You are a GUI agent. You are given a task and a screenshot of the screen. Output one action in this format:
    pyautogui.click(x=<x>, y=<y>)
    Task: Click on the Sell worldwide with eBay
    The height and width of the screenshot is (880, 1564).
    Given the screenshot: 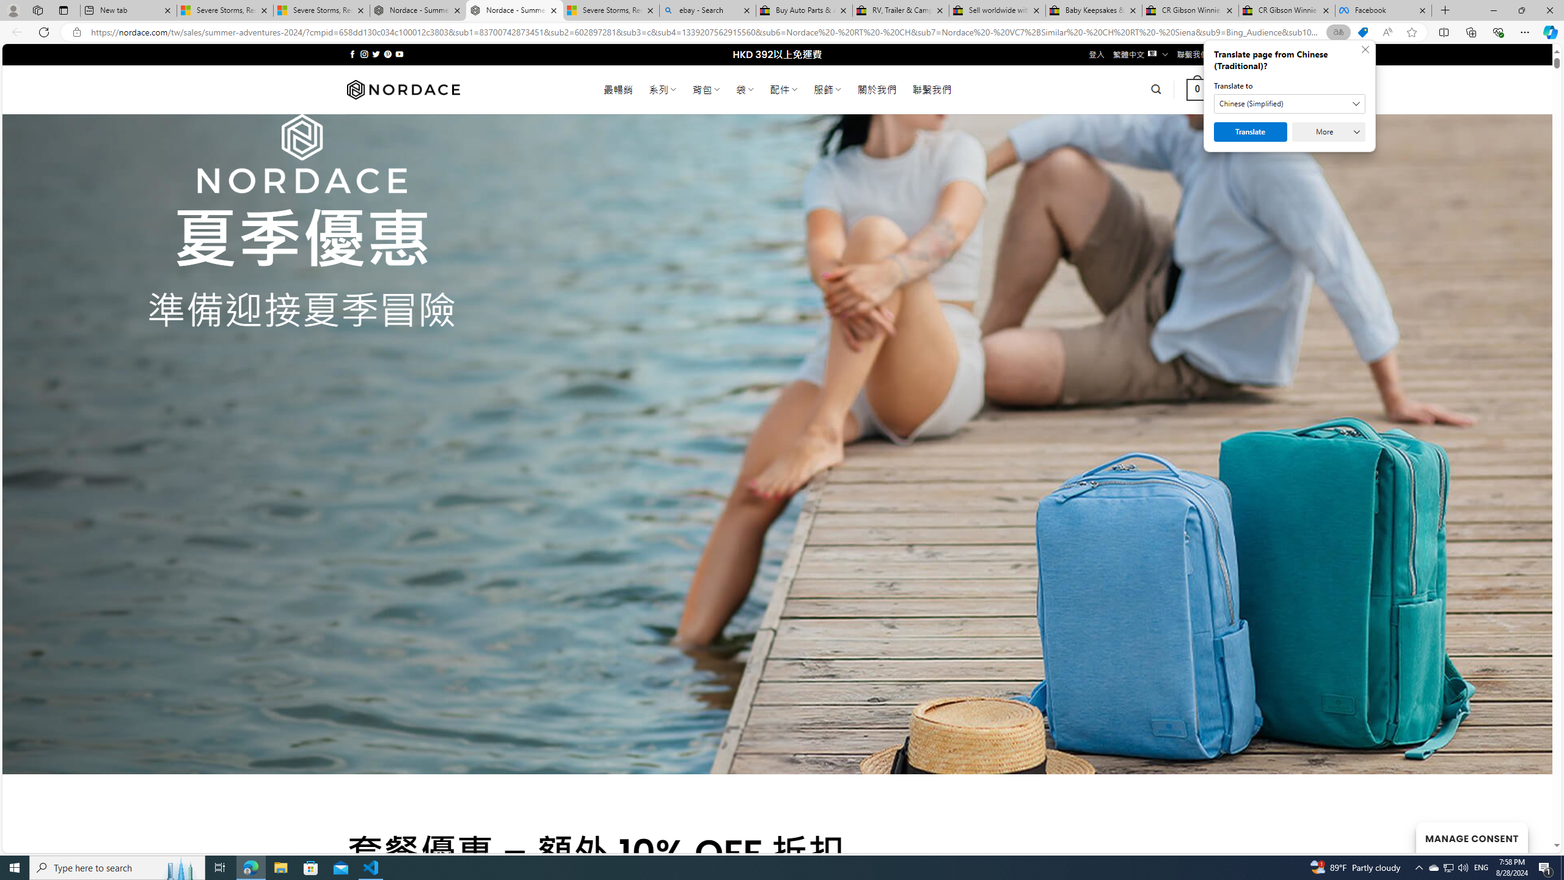 What is the action you would take?
    pyautogui.click(x=998, y=10)
    